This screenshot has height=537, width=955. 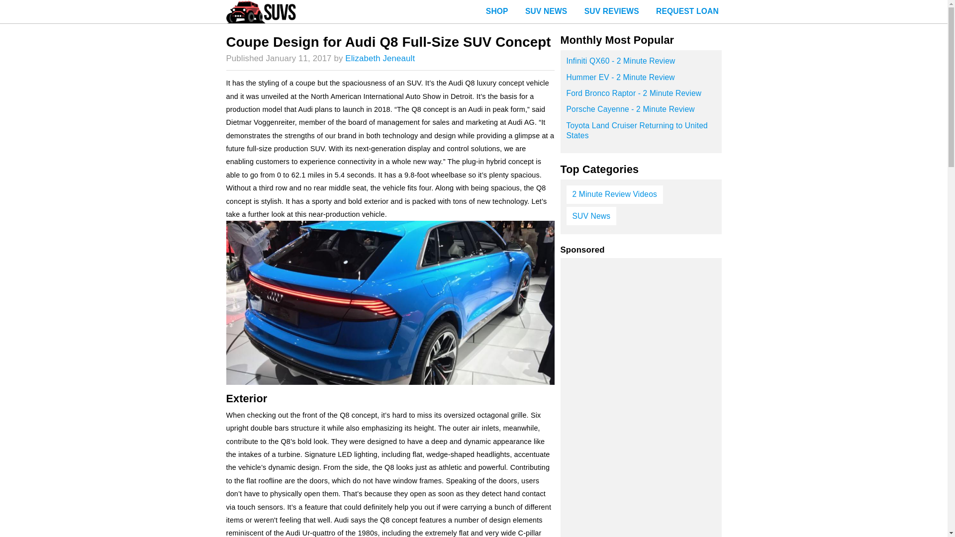 I want to click on Infiniti QX60 - 2 Minute Review, so click(x=641, y=64).